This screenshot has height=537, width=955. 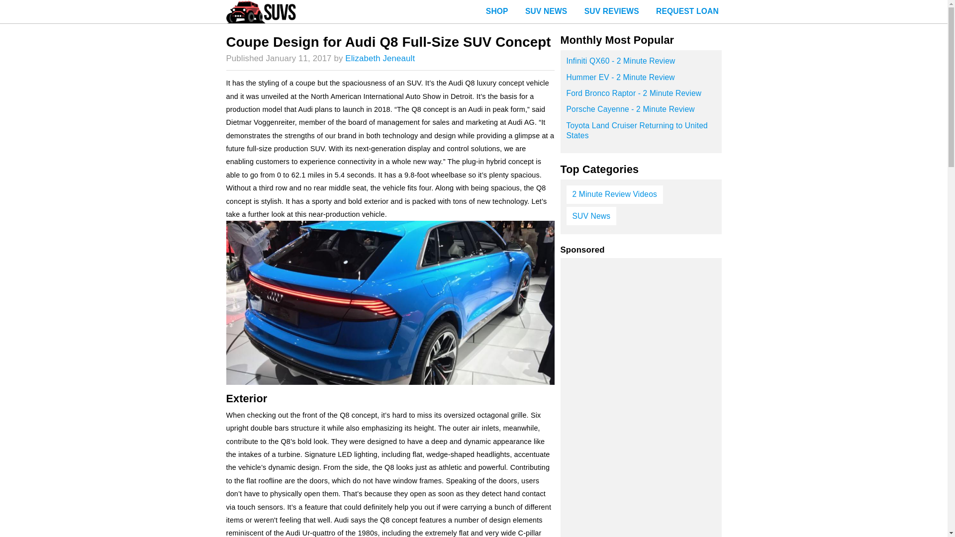 I want to click on Infiniti QX60 - 2 Minute Review, so click(x=641, y=64).